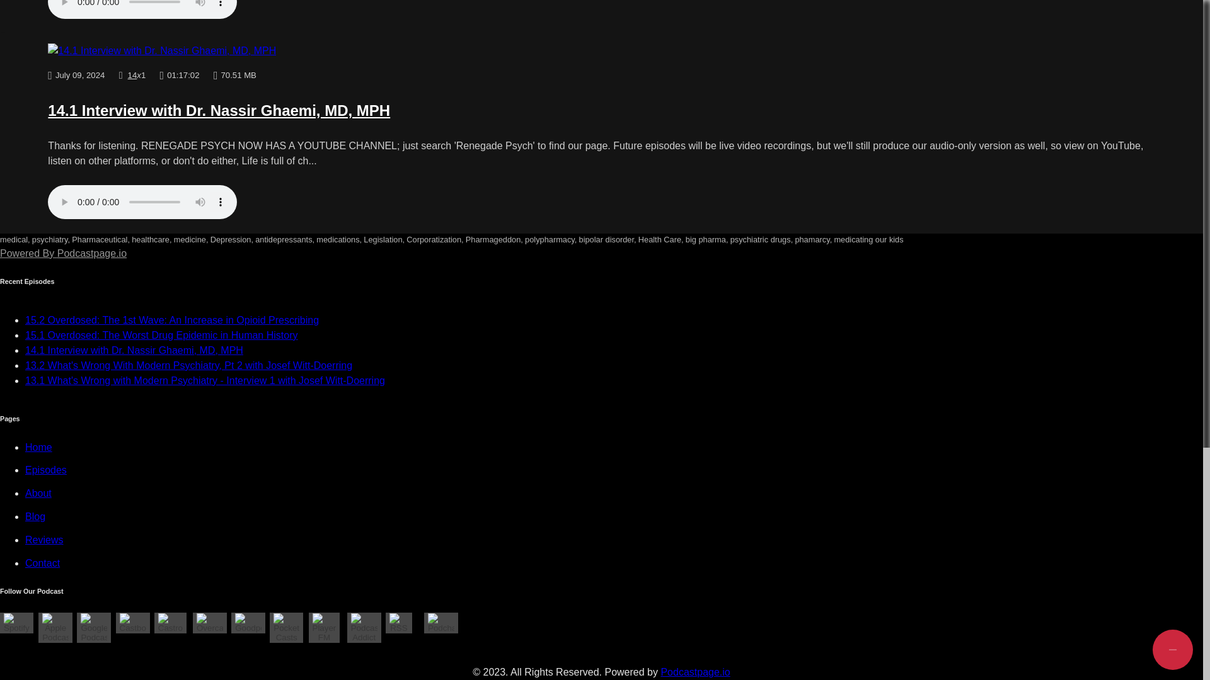 The width and height of the screenshot is (1210, 680). Describe the element at coordinates (132, 76) in the screenshot. I see `14` at that location.